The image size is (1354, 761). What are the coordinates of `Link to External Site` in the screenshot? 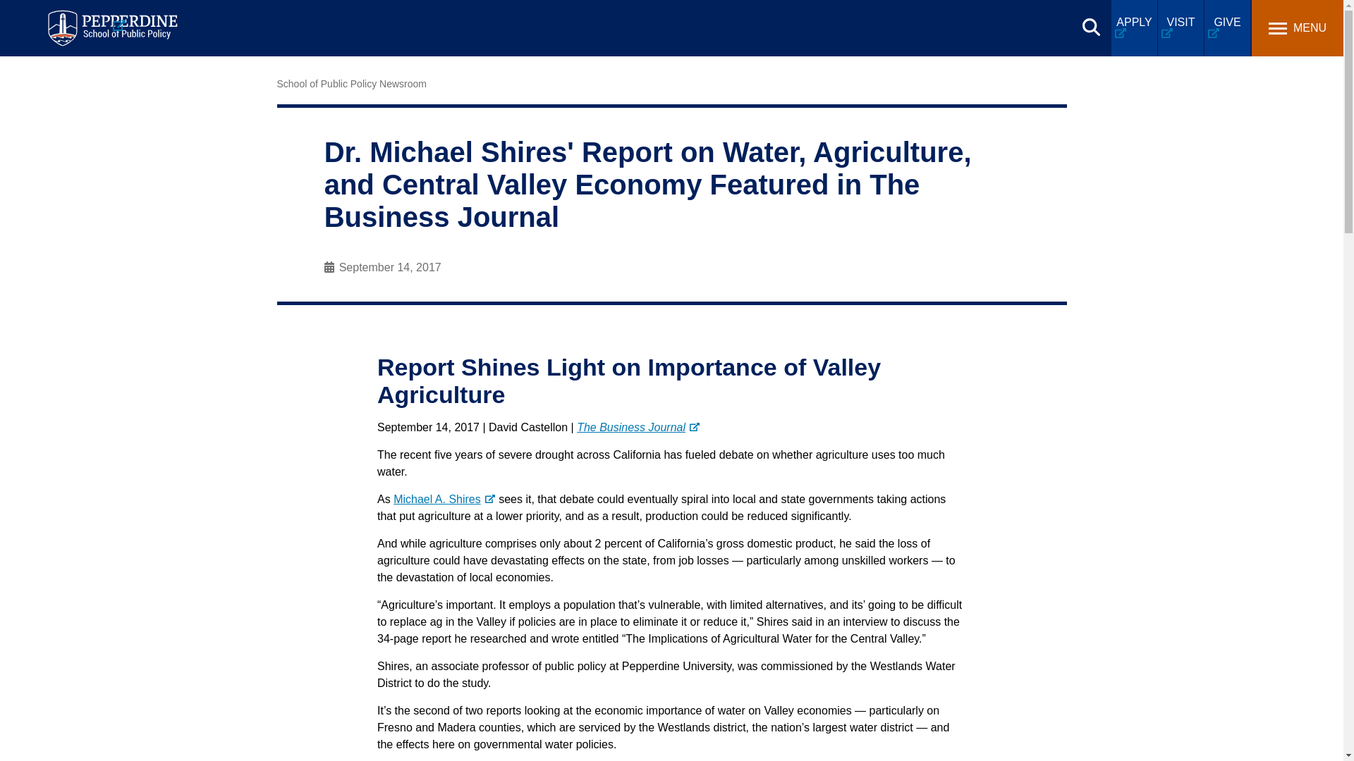 It's located at (638, 427).